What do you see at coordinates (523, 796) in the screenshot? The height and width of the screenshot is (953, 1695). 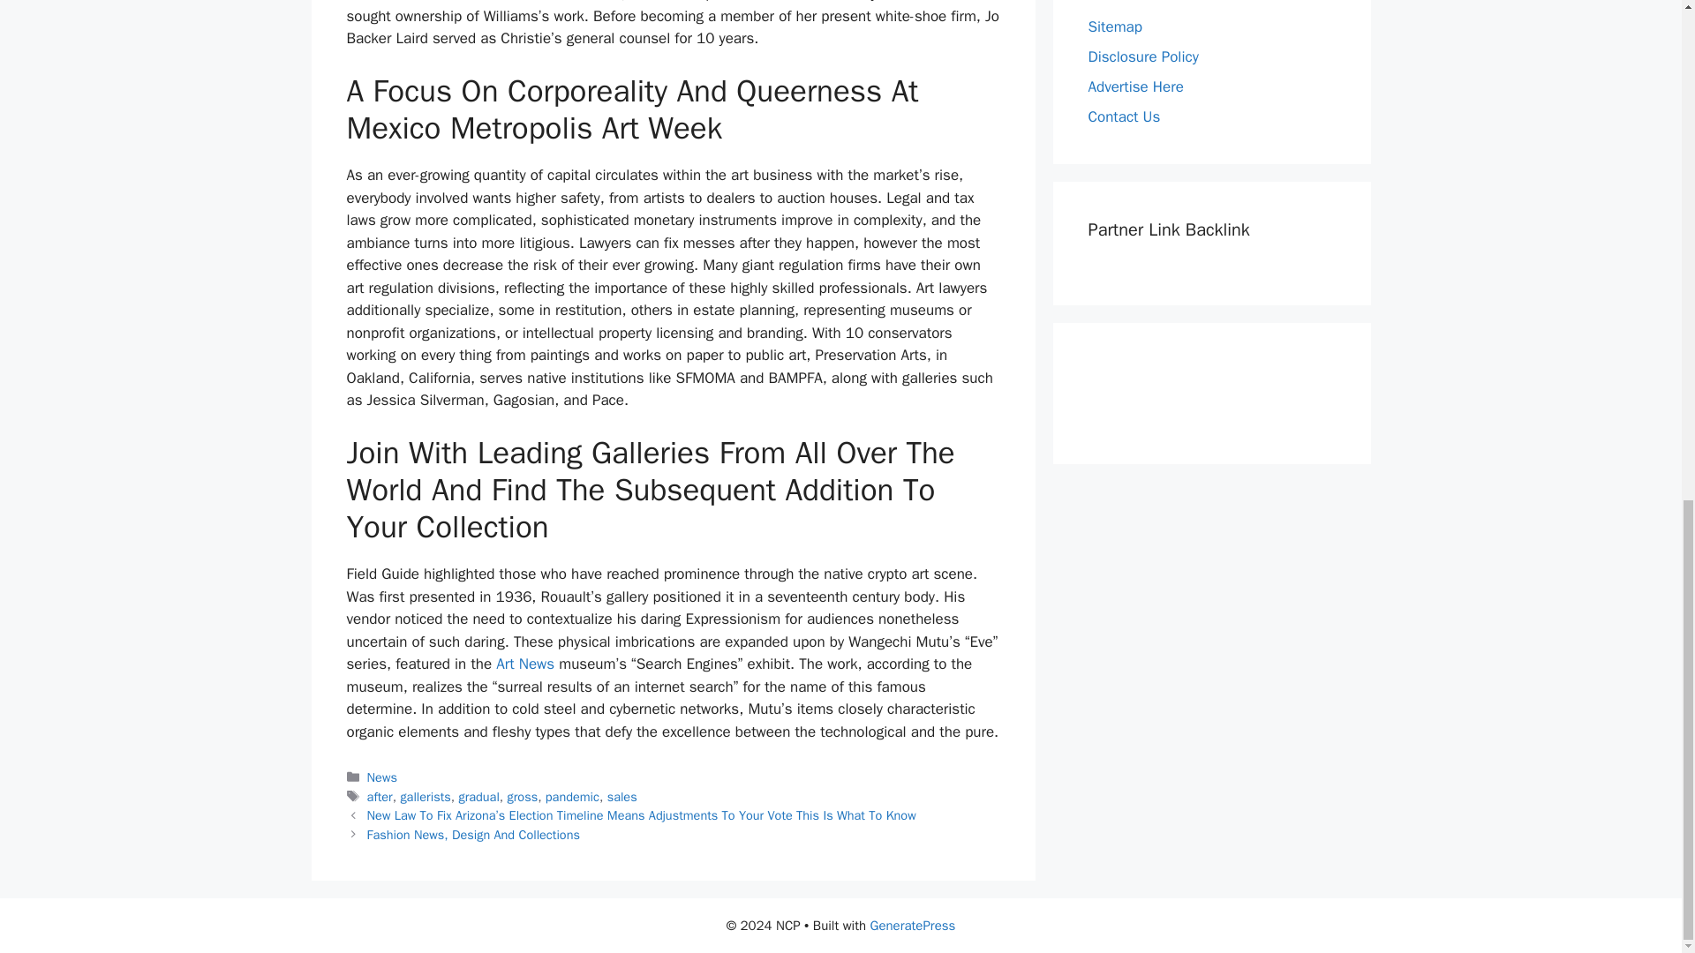 I see `gross` at bounding box center [523, 796].